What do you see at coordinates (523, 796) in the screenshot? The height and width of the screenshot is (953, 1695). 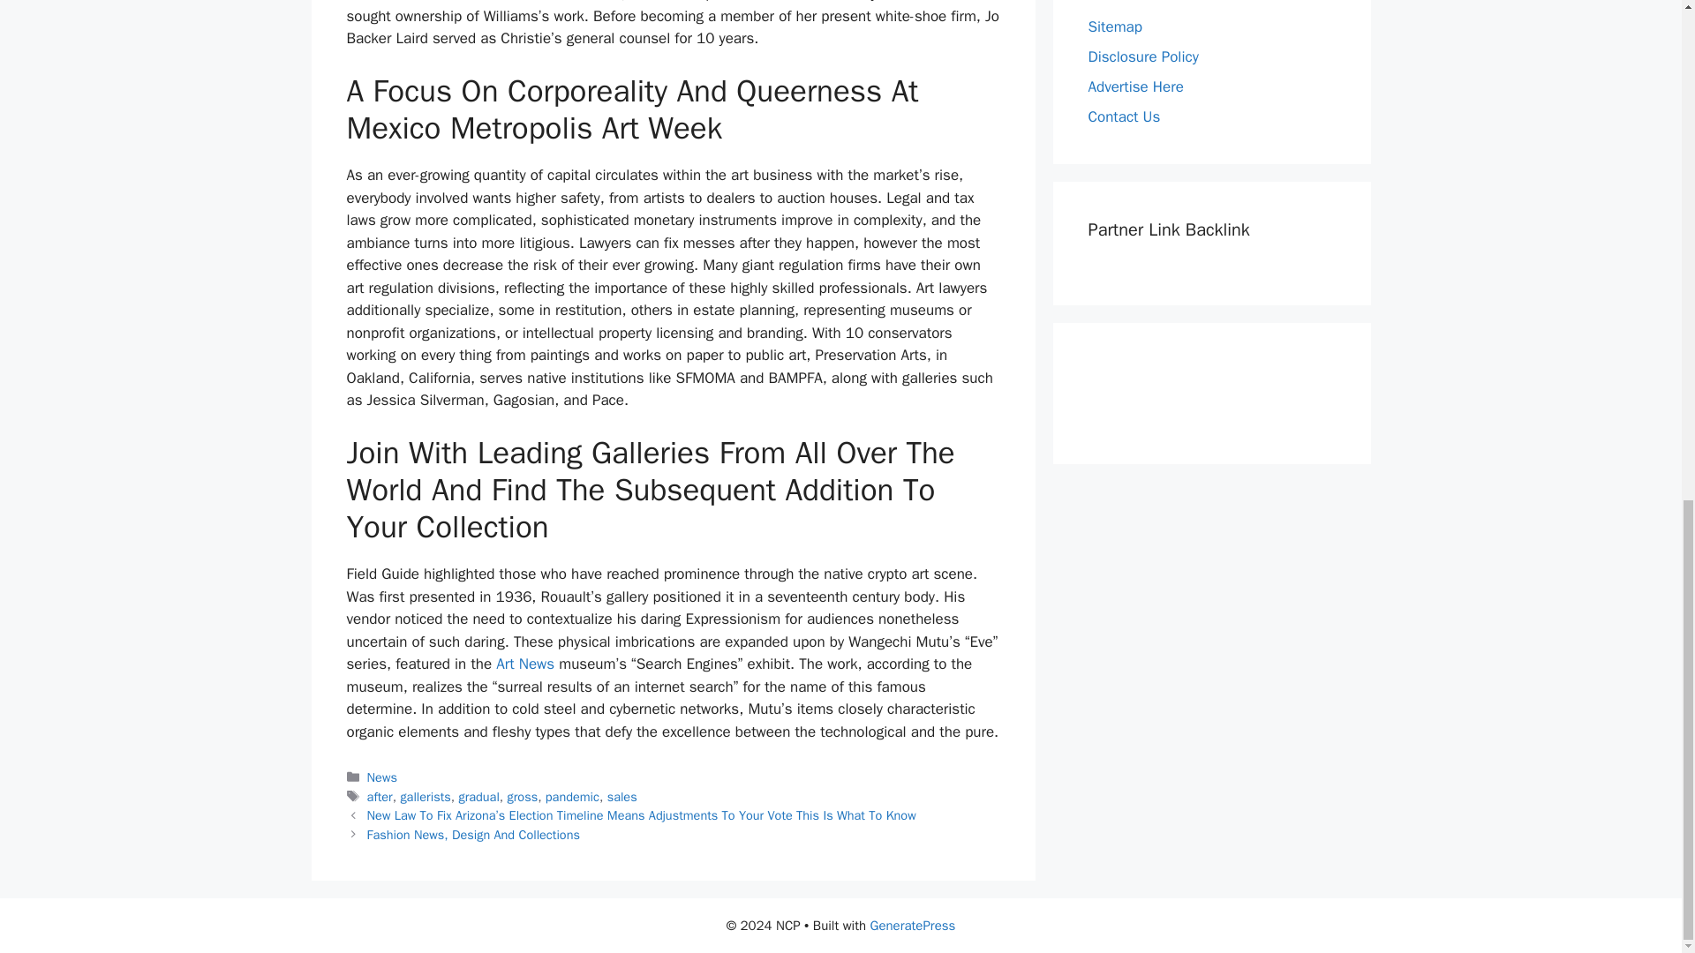 I see `gross` at bounding box center [523, 796].